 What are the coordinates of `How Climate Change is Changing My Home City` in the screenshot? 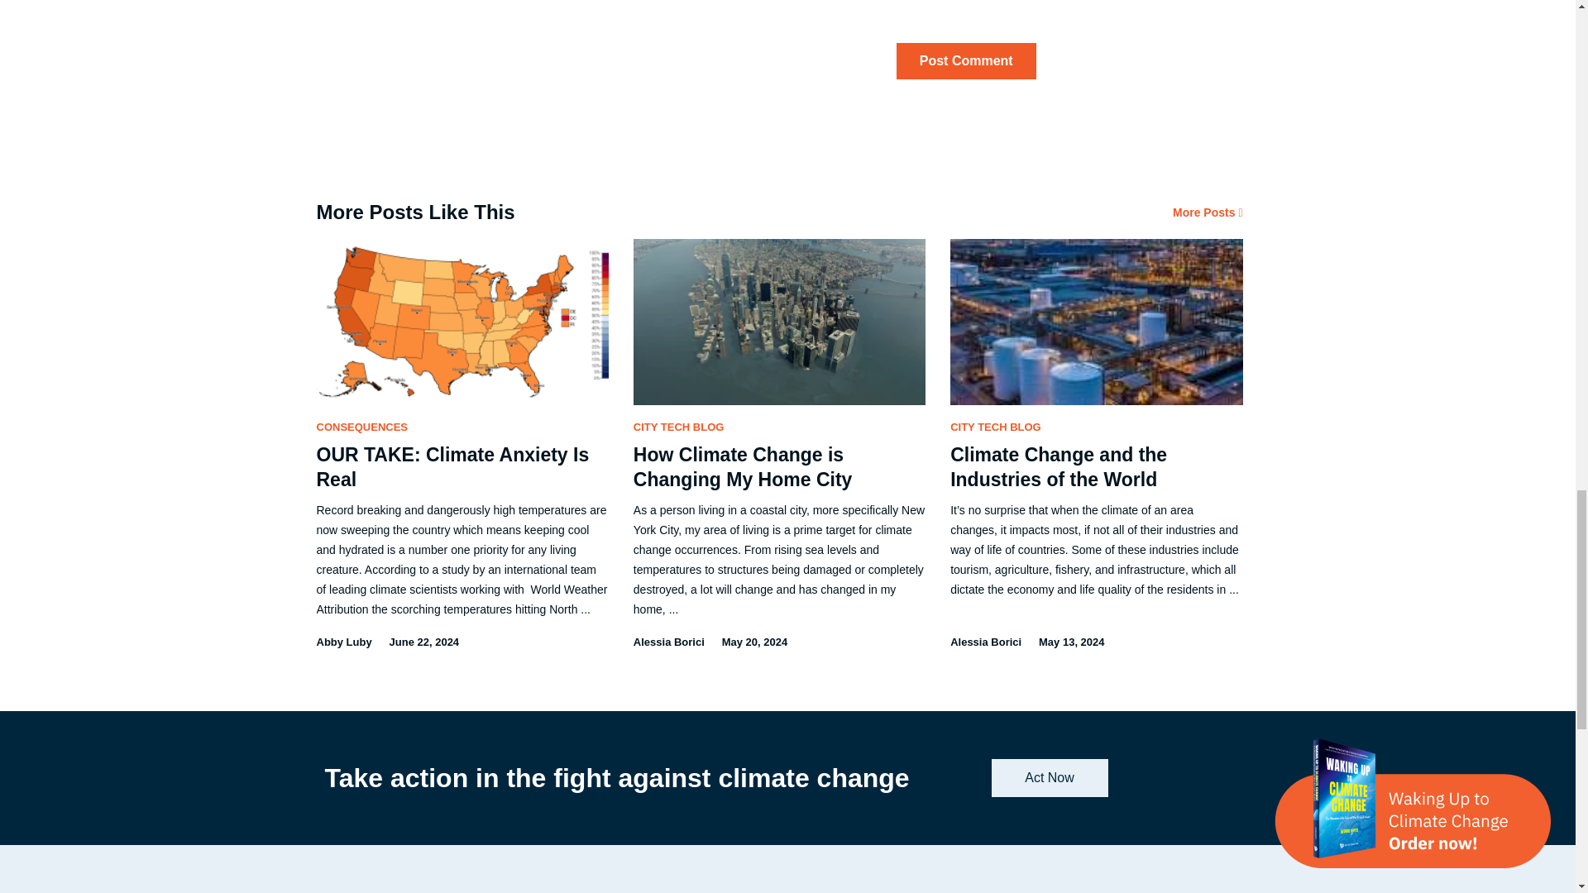 It's located at (743, 466).